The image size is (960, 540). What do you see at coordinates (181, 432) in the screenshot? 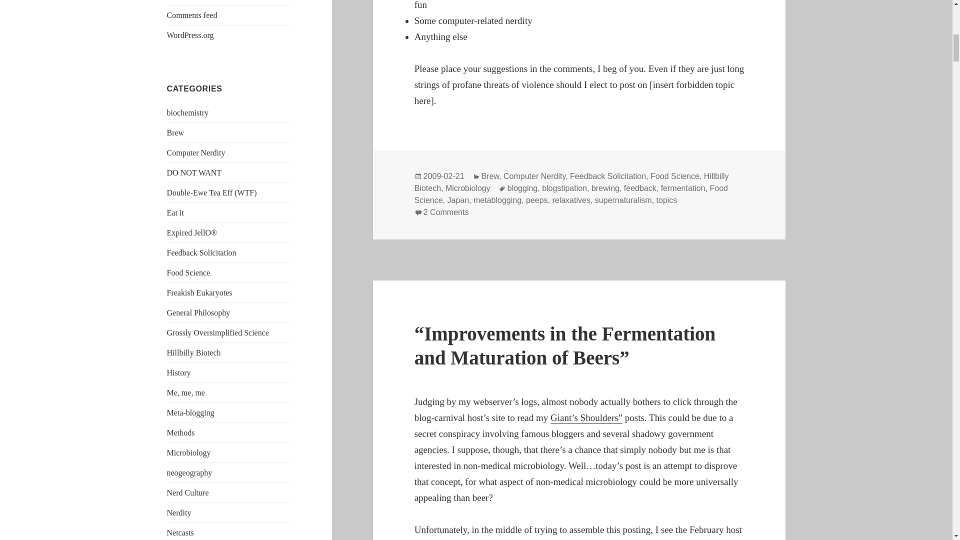
I see `Methods` at bounding box center [181, 432].